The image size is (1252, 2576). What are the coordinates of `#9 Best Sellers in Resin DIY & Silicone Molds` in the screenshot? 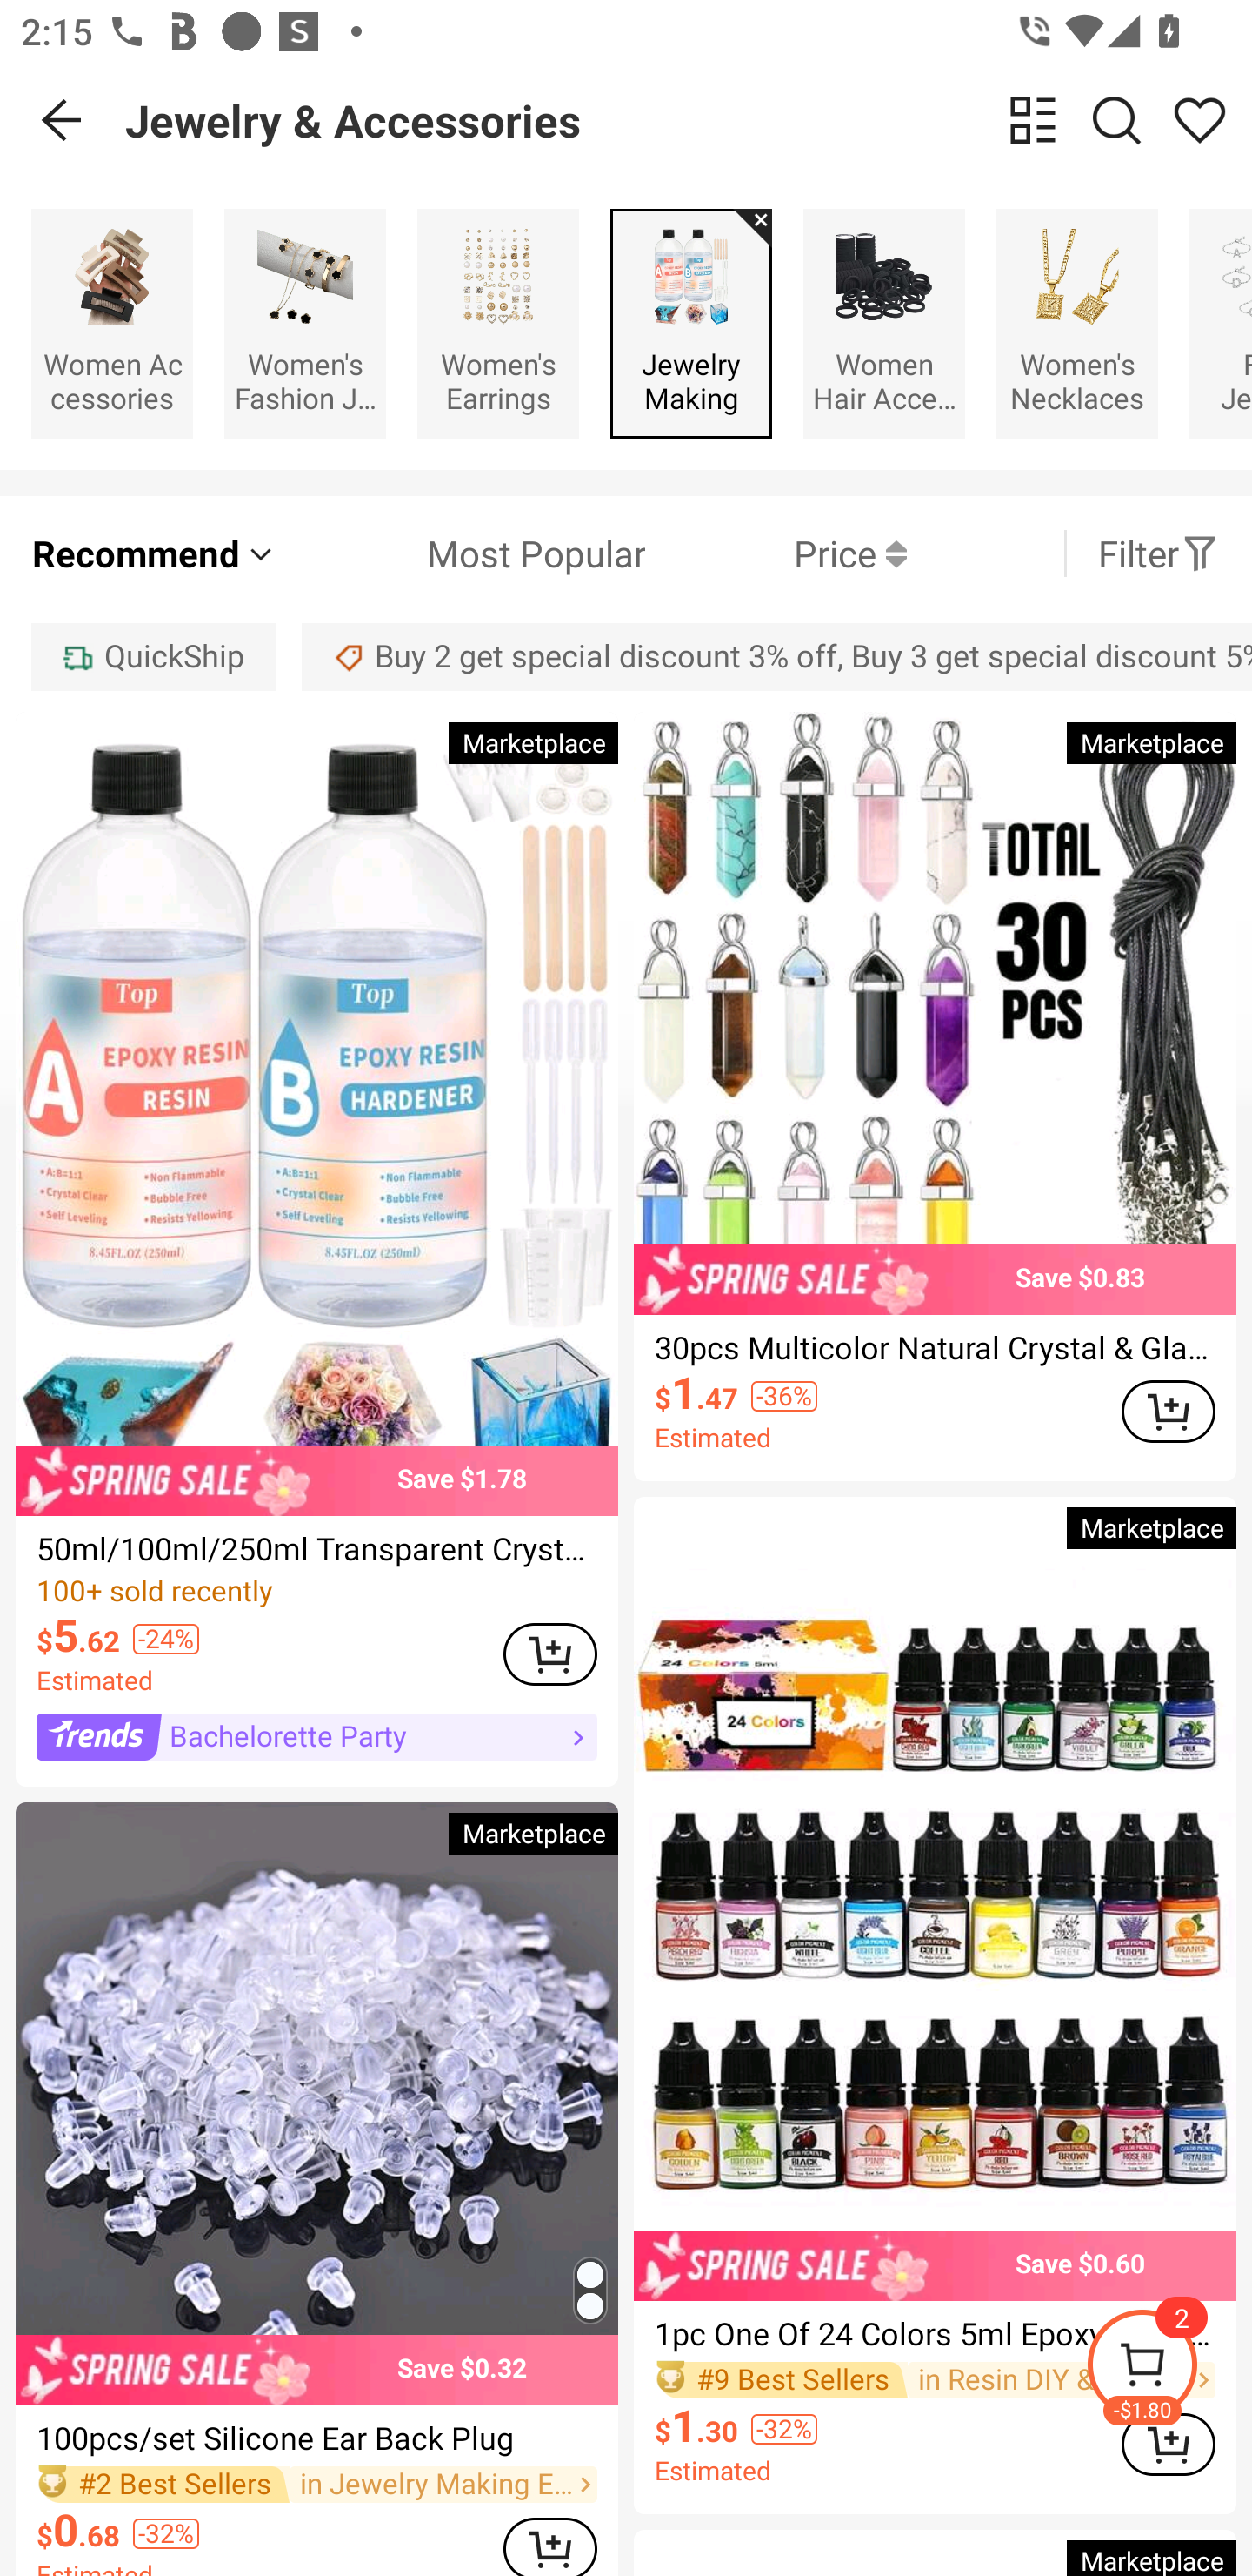 It's located at (936, 2379).